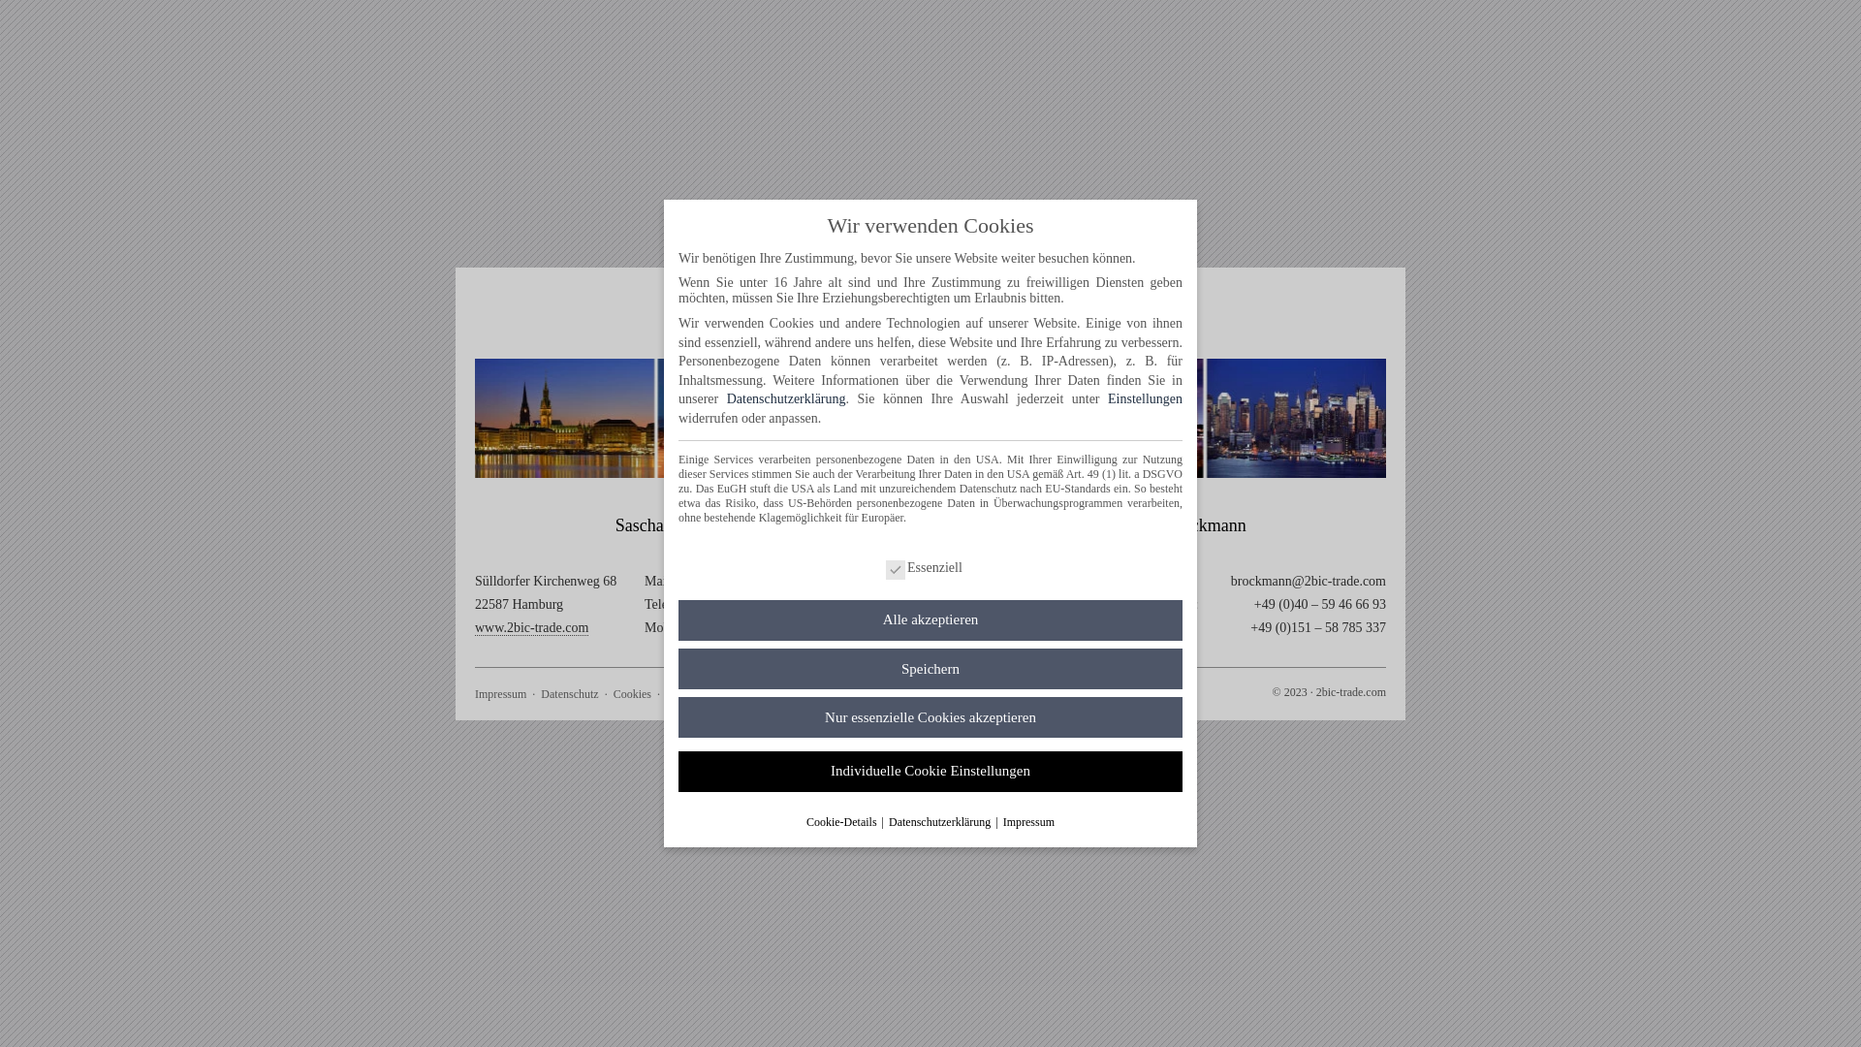 The width and height of the screenshot is (1861, 1047). I want to click on Impressum, so click(500, 694).